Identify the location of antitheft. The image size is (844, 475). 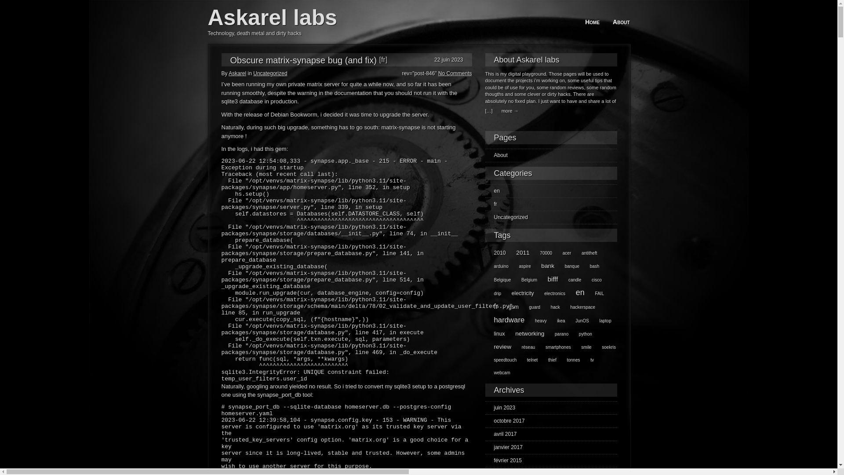
(585, 253).